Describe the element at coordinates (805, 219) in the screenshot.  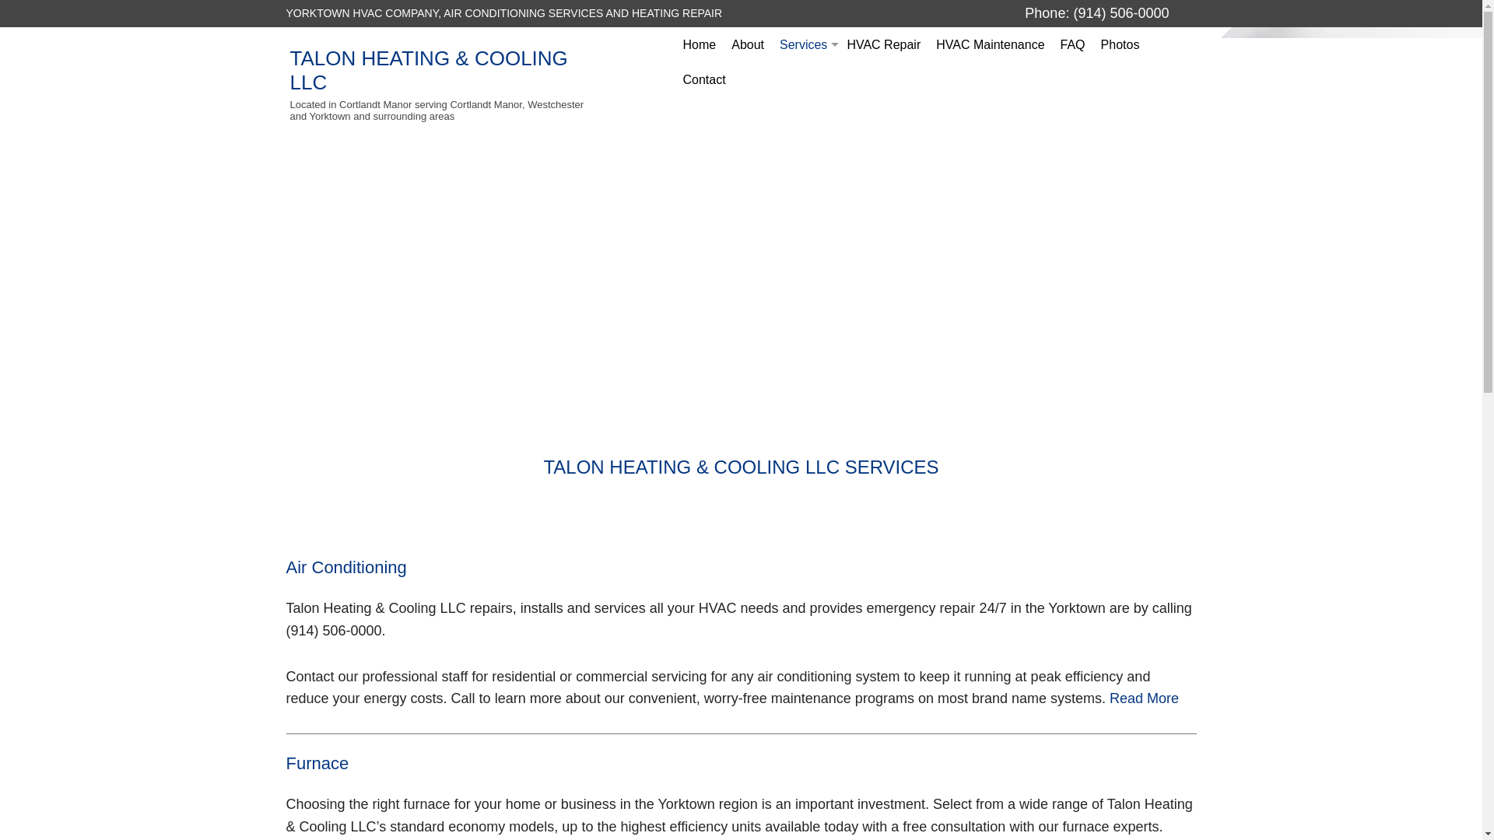
I see `Oil Burners` at that location.